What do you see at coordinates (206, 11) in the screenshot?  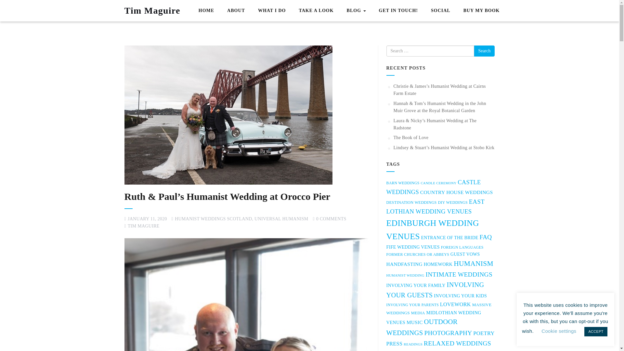 I see `HOME` at bounding box center [206, 11].